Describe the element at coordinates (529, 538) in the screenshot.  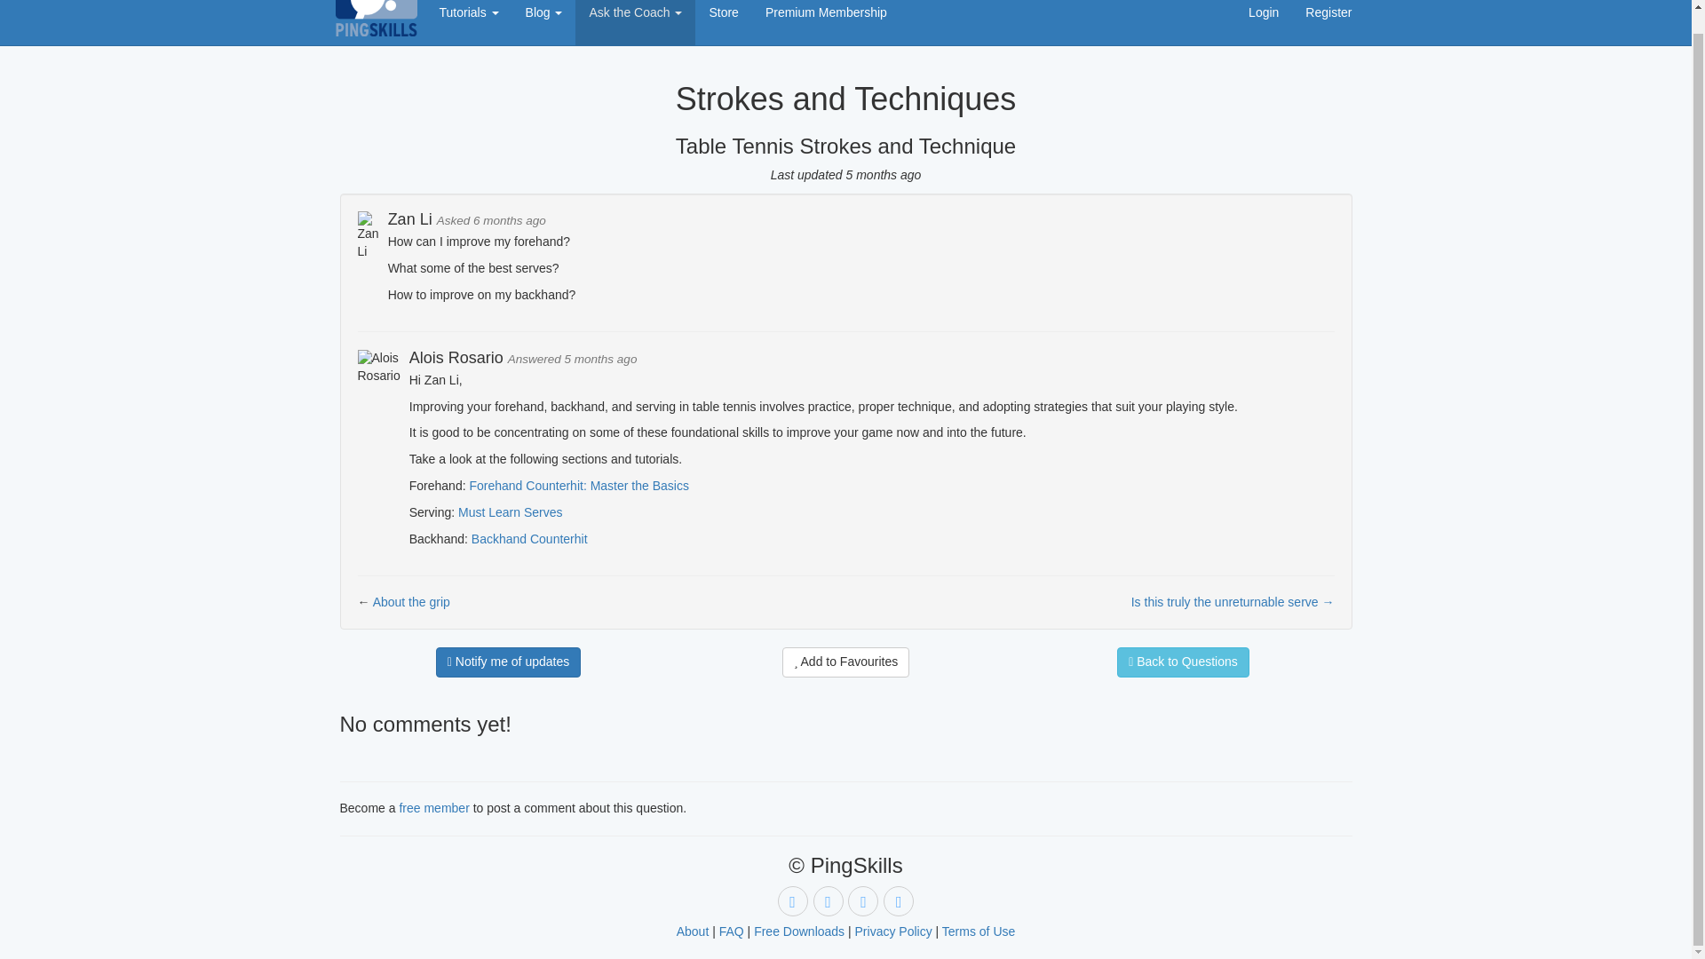
I see `Backhand Counterhit` at that location.